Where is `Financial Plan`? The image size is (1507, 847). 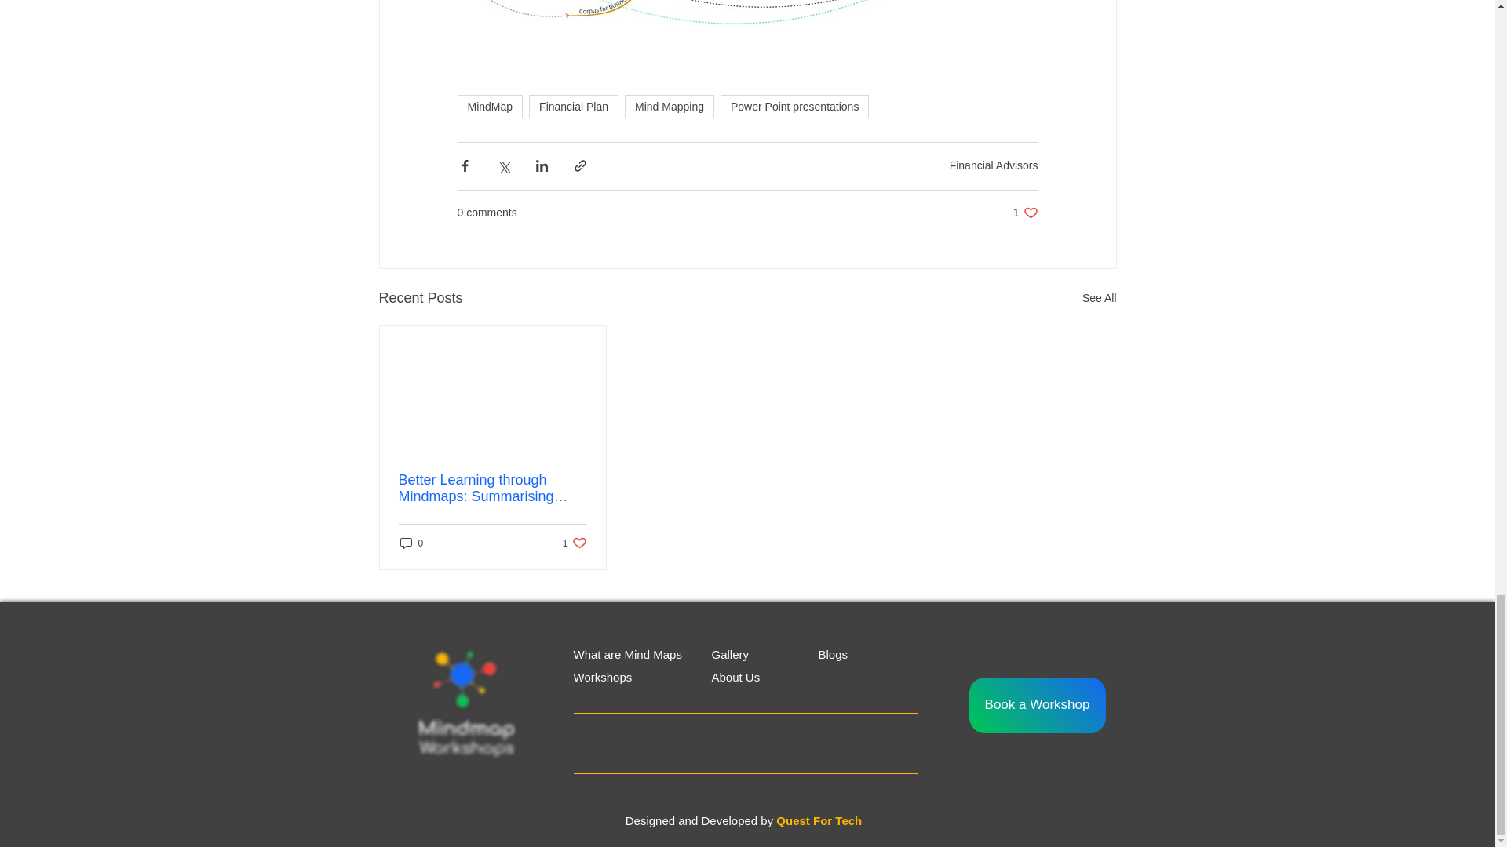
Financial Plan is located at coordinates (832, 654).